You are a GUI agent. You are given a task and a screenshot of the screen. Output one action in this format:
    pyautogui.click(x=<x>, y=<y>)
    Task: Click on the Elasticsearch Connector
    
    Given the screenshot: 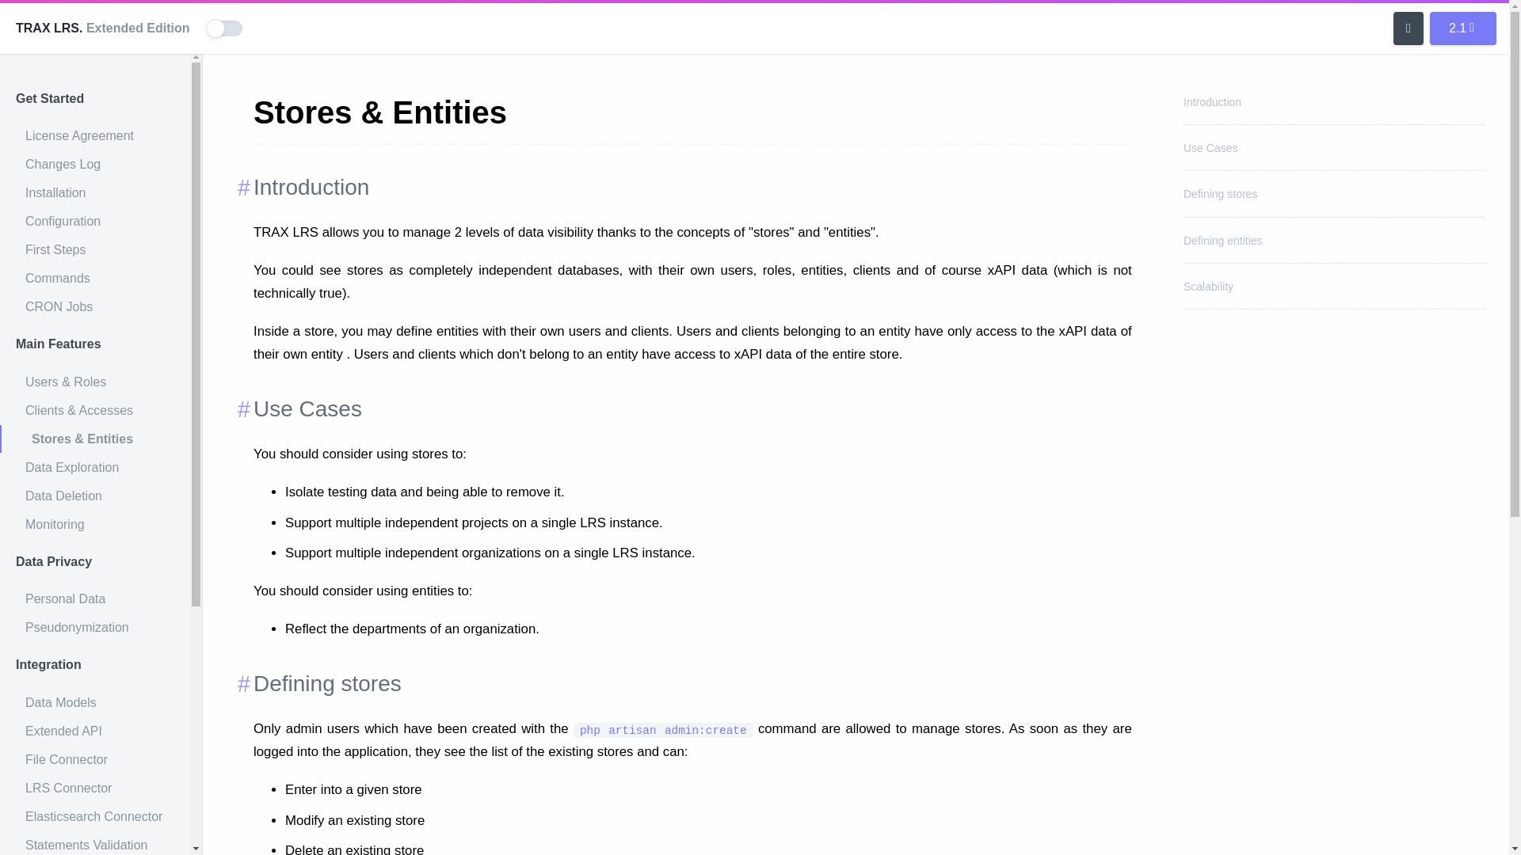 What is the action you would take?
    pyautogui.click(x=95, y=817)
    